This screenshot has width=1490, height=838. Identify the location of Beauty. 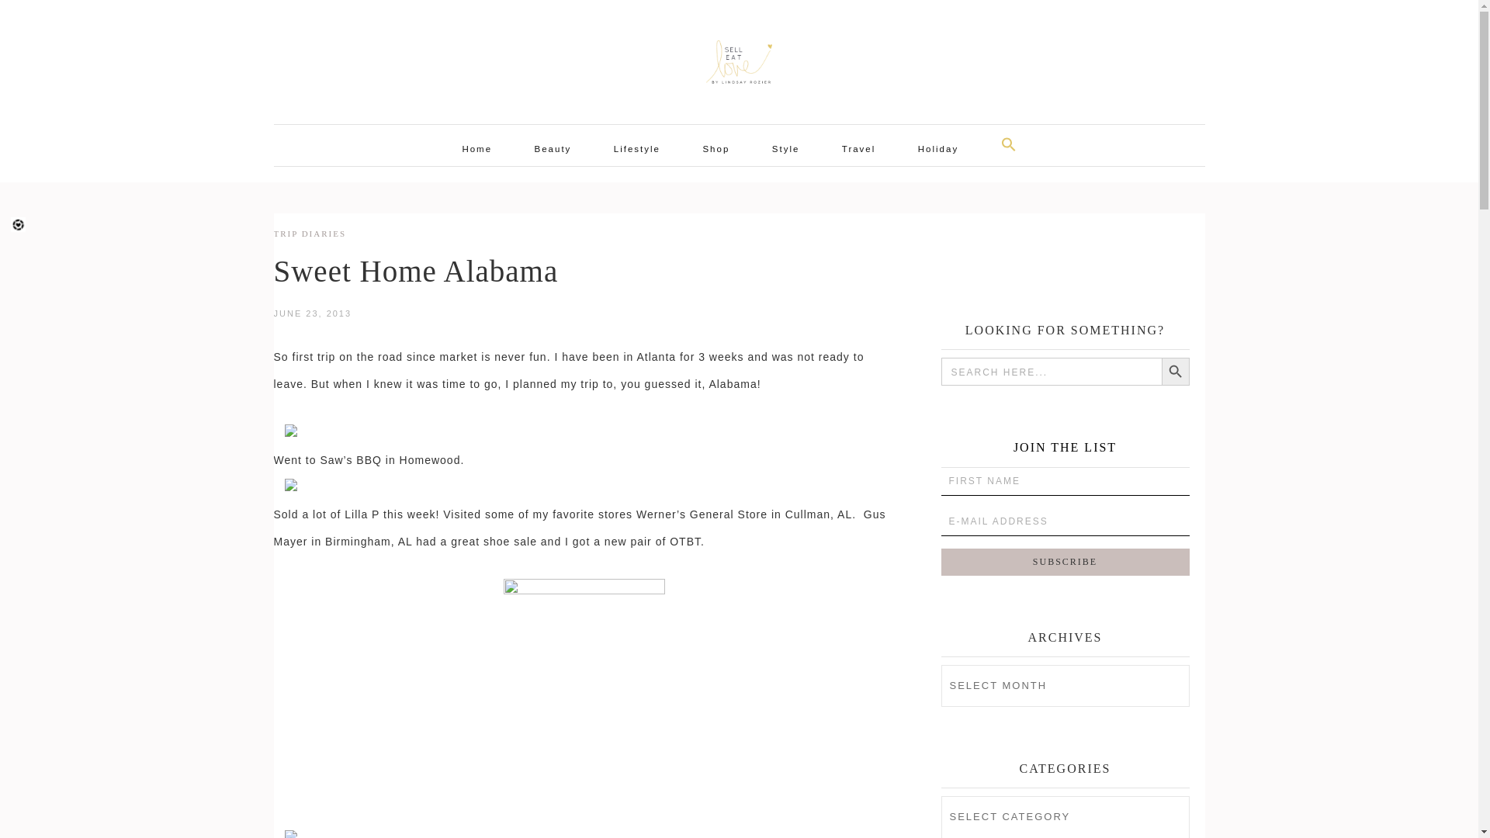
(553, 148).